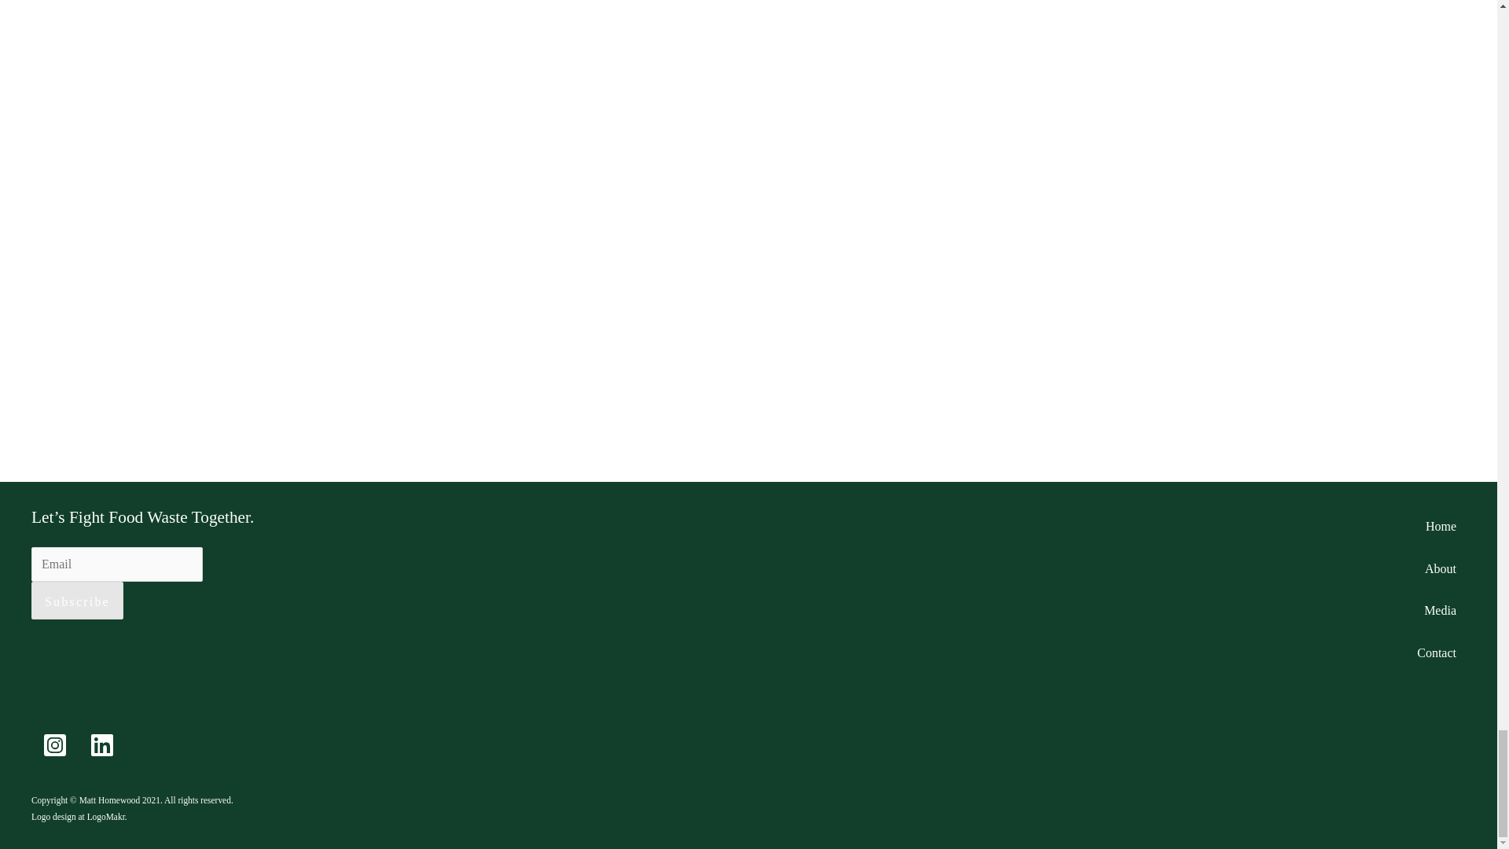 The image size is (1509, 849). I want to click on Media, so click(1440, 610).